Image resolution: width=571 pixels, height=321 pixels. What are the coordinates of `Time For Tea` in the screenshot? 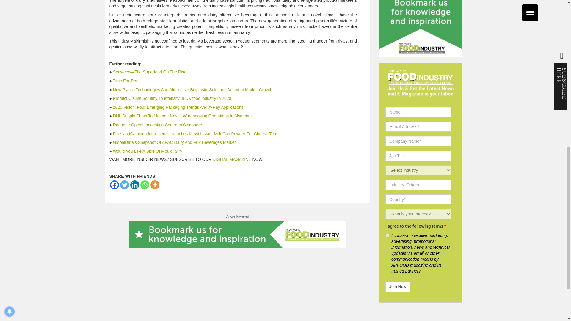 It's located at (125, 81).